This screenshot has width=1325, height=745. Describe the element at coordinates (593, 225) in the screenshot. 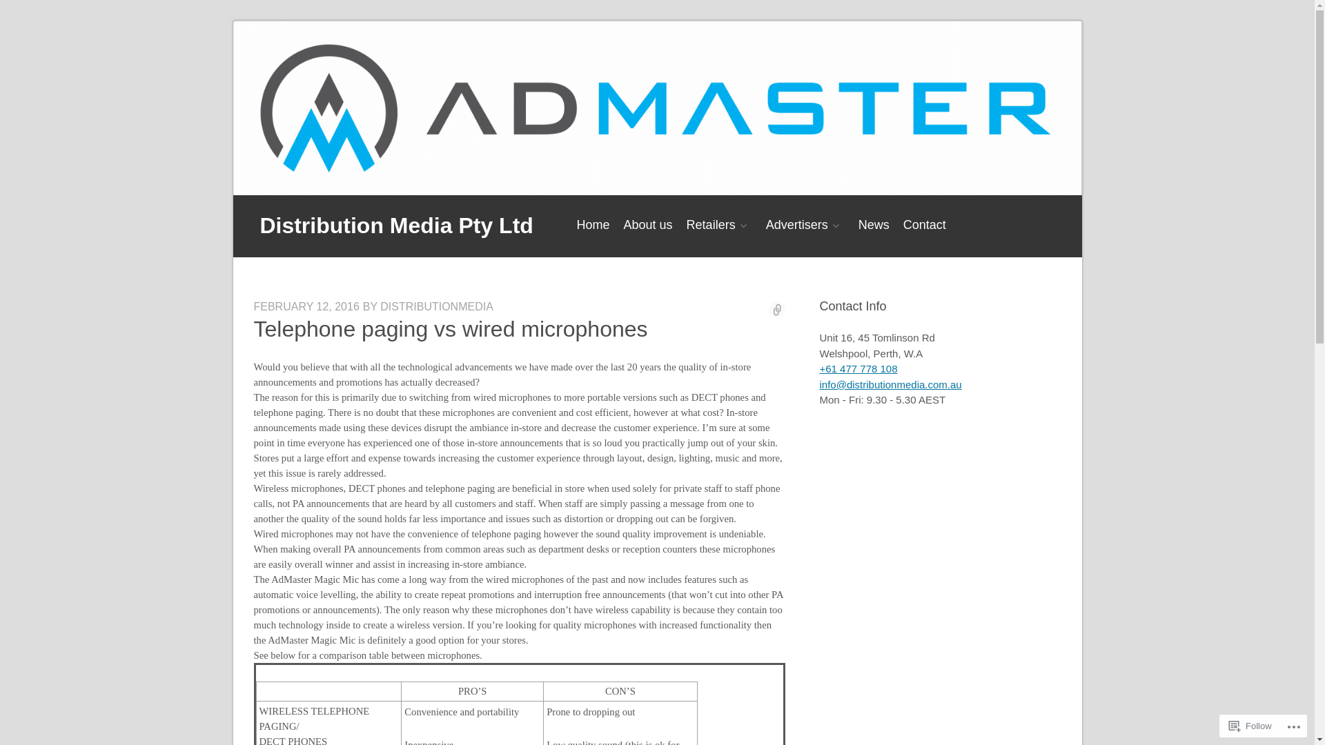

I see `Home` at that location.